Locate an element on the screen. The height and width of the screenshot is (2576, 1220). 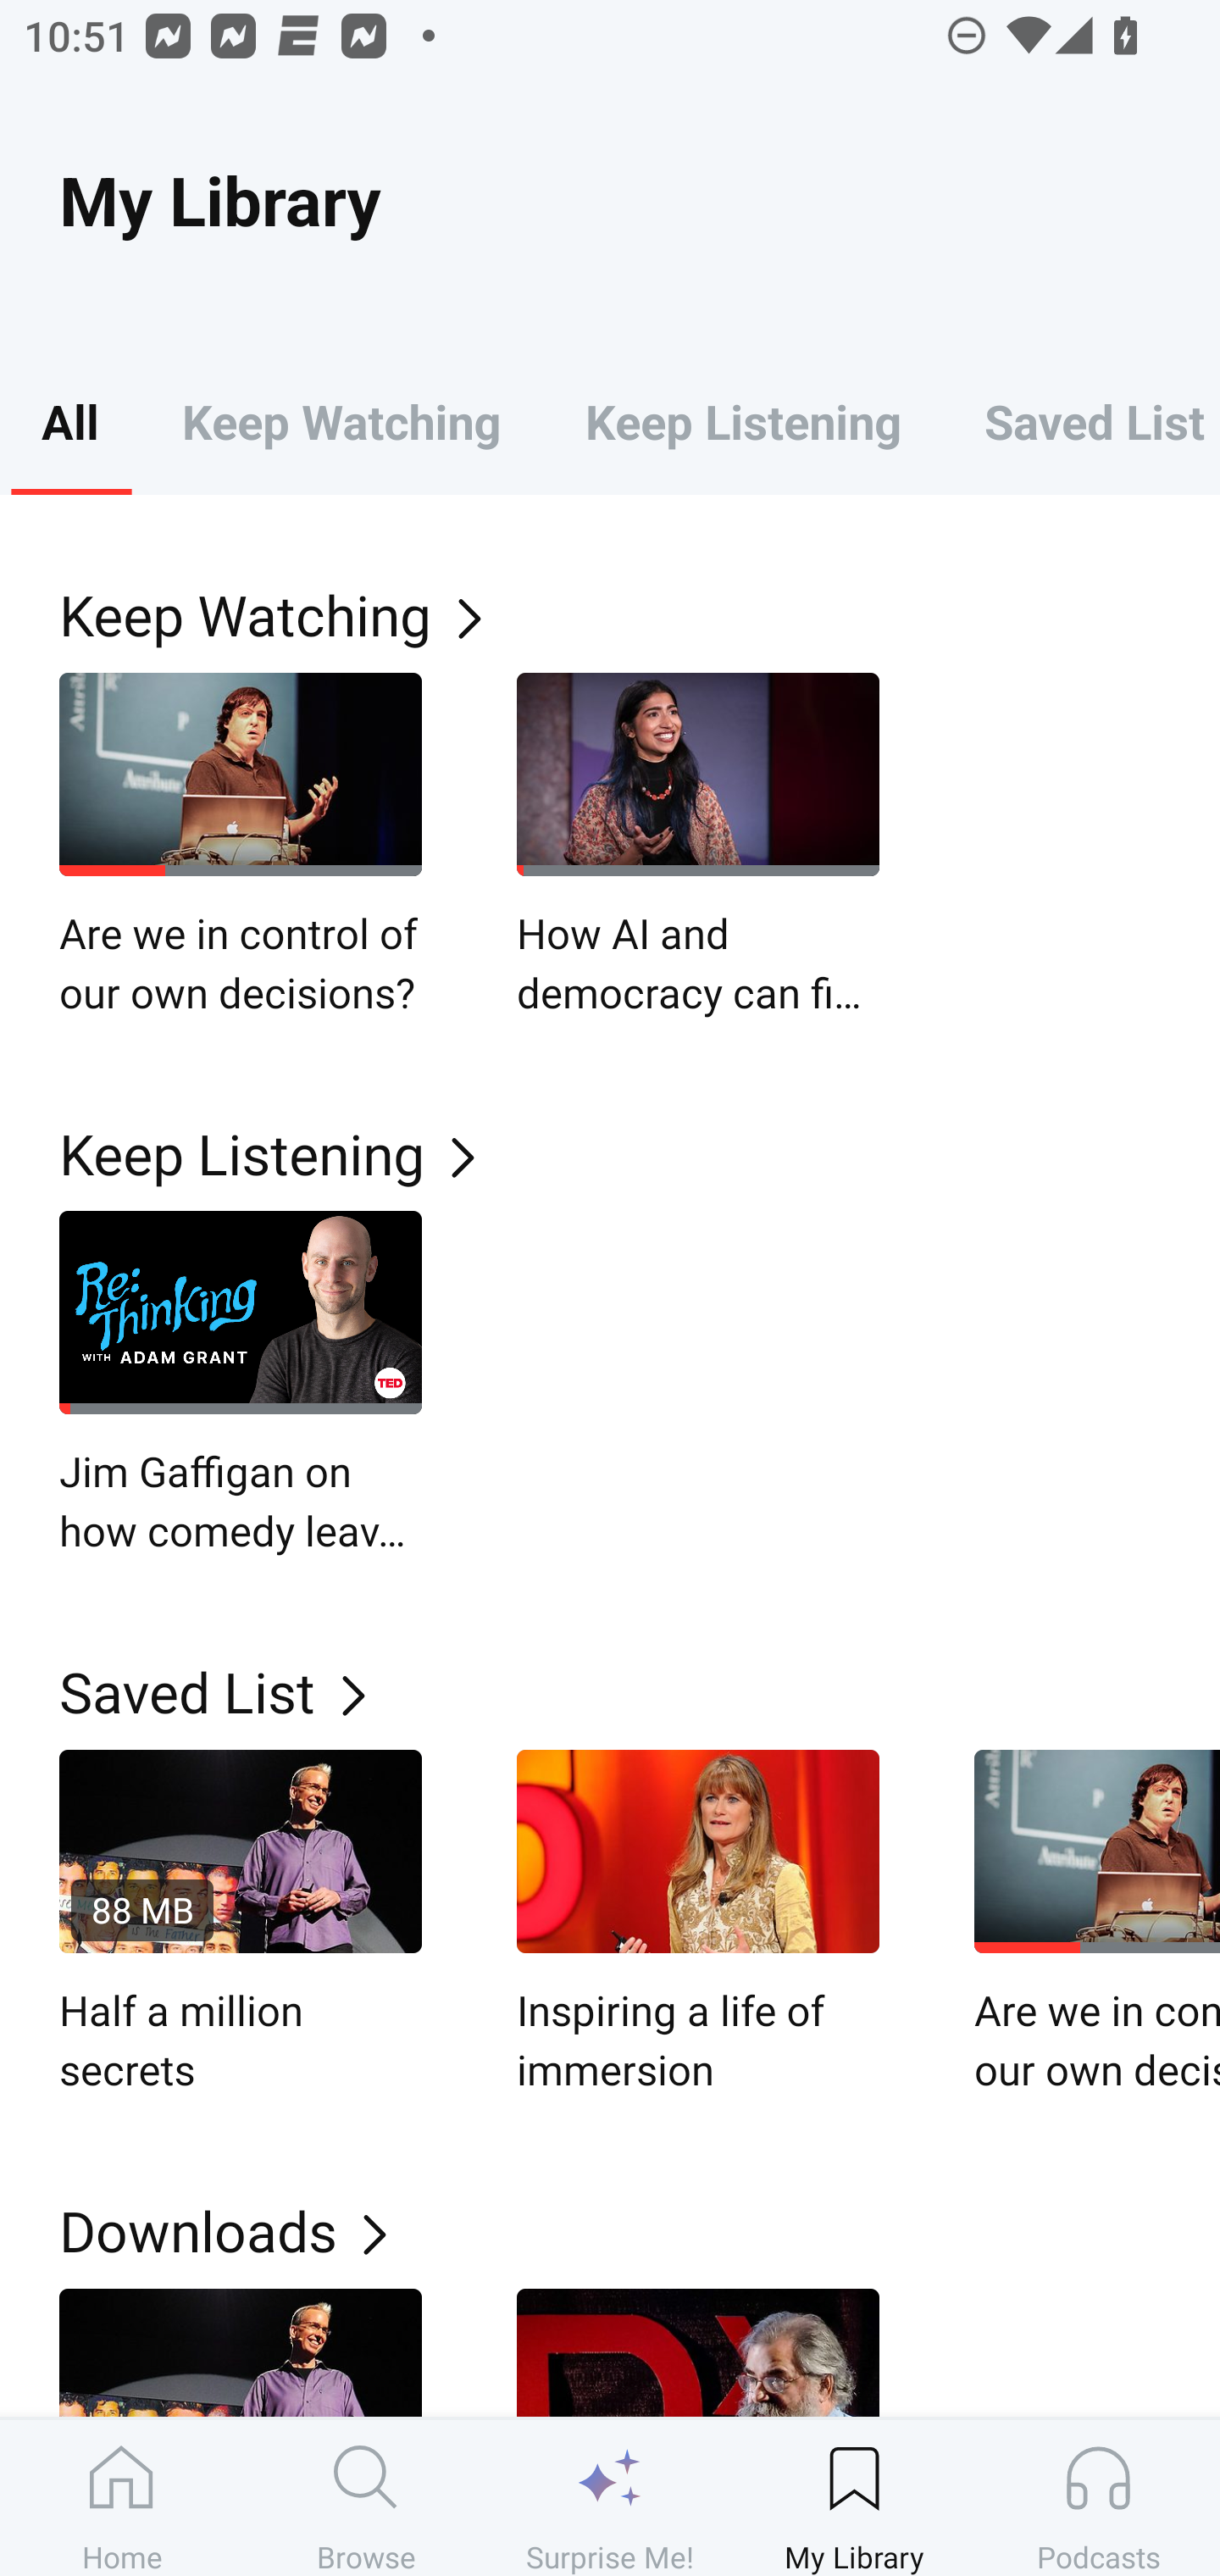
How AI and democracy can fix each other is located at coordinates (698, 846).